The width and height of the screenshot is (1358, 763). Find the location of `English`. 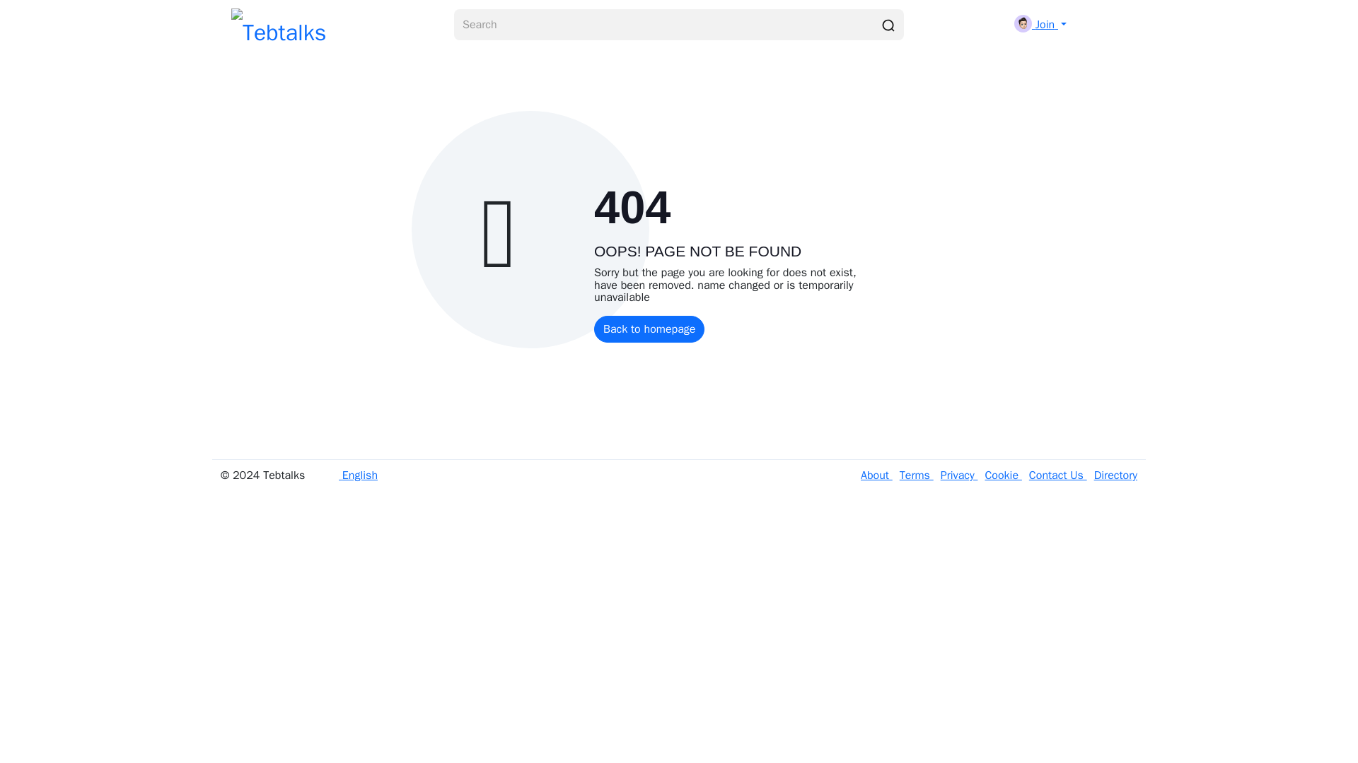

English is located at coordinates (349, 475).